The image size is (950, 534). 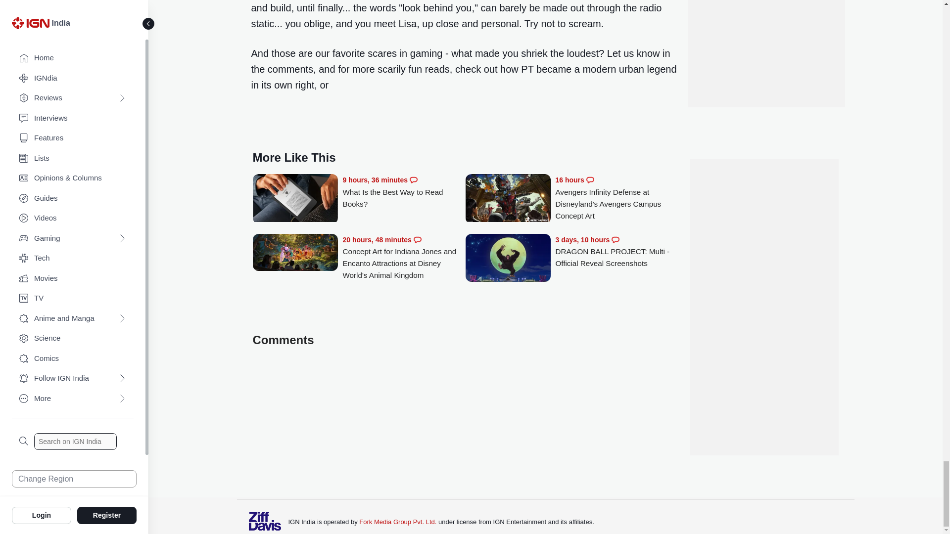 I want to click on DRAGON BALL PROJECT: Multi - Official Reveal Screenshots, so click(x=617, y=252).